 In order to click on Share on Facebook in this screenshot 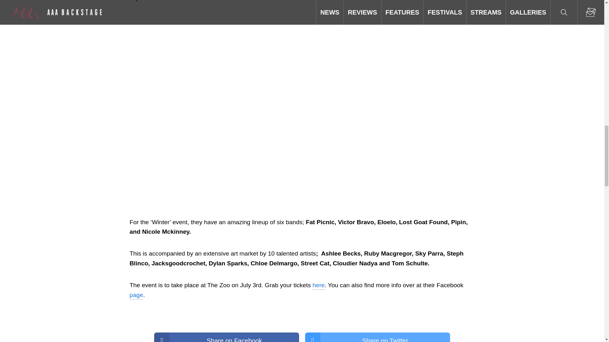, I will do `click(226, 337)`.